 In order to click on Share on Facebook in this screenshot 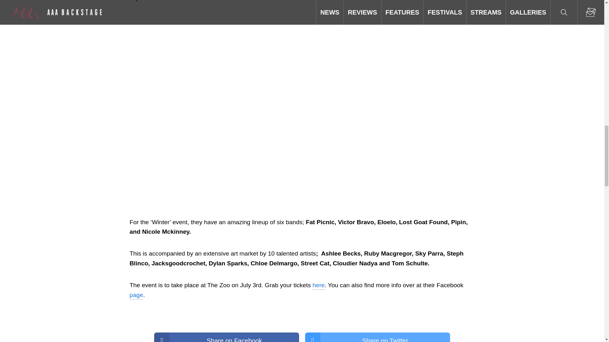, I will do `click(226, 337)`.